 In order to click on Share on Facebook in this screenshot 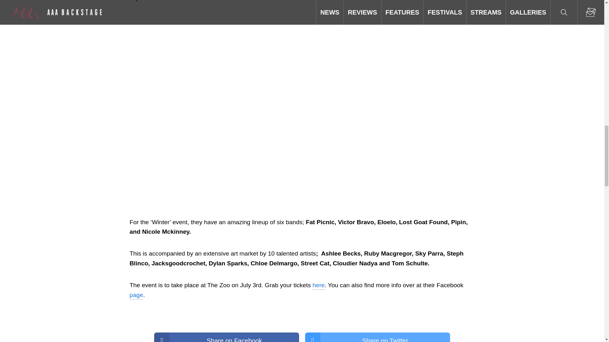, I will do `click(226, 337)`.